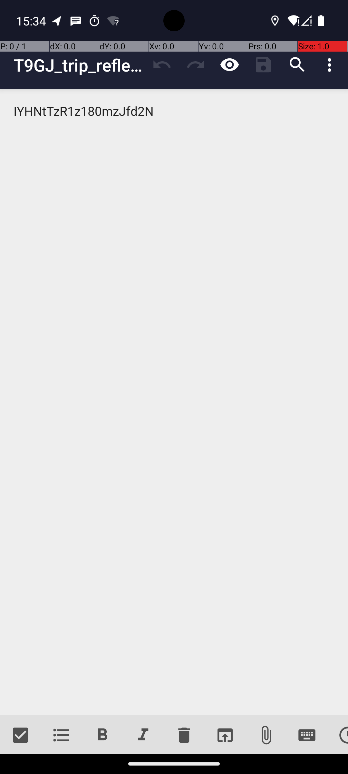 Image resolution: width=348 pixels, height=774 pixels. Describe the element at coordinates (174, 402) in the screenshot. I see `IYHNtTzR1z180mzJfd2N
` at that location.